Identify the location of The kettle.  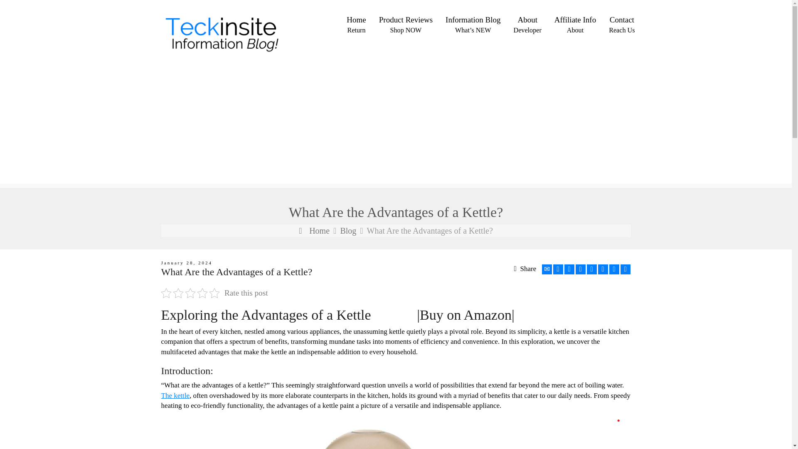
(603, 269).